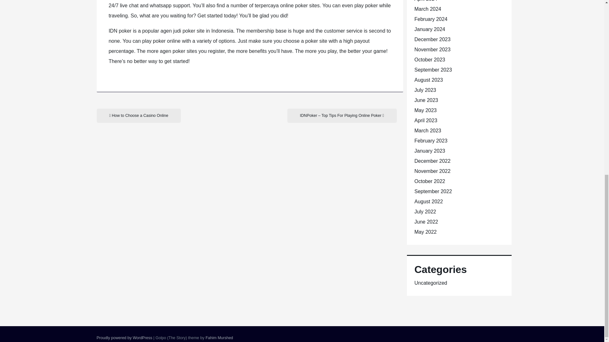  I want to click on October 2023, so click(429, 60).